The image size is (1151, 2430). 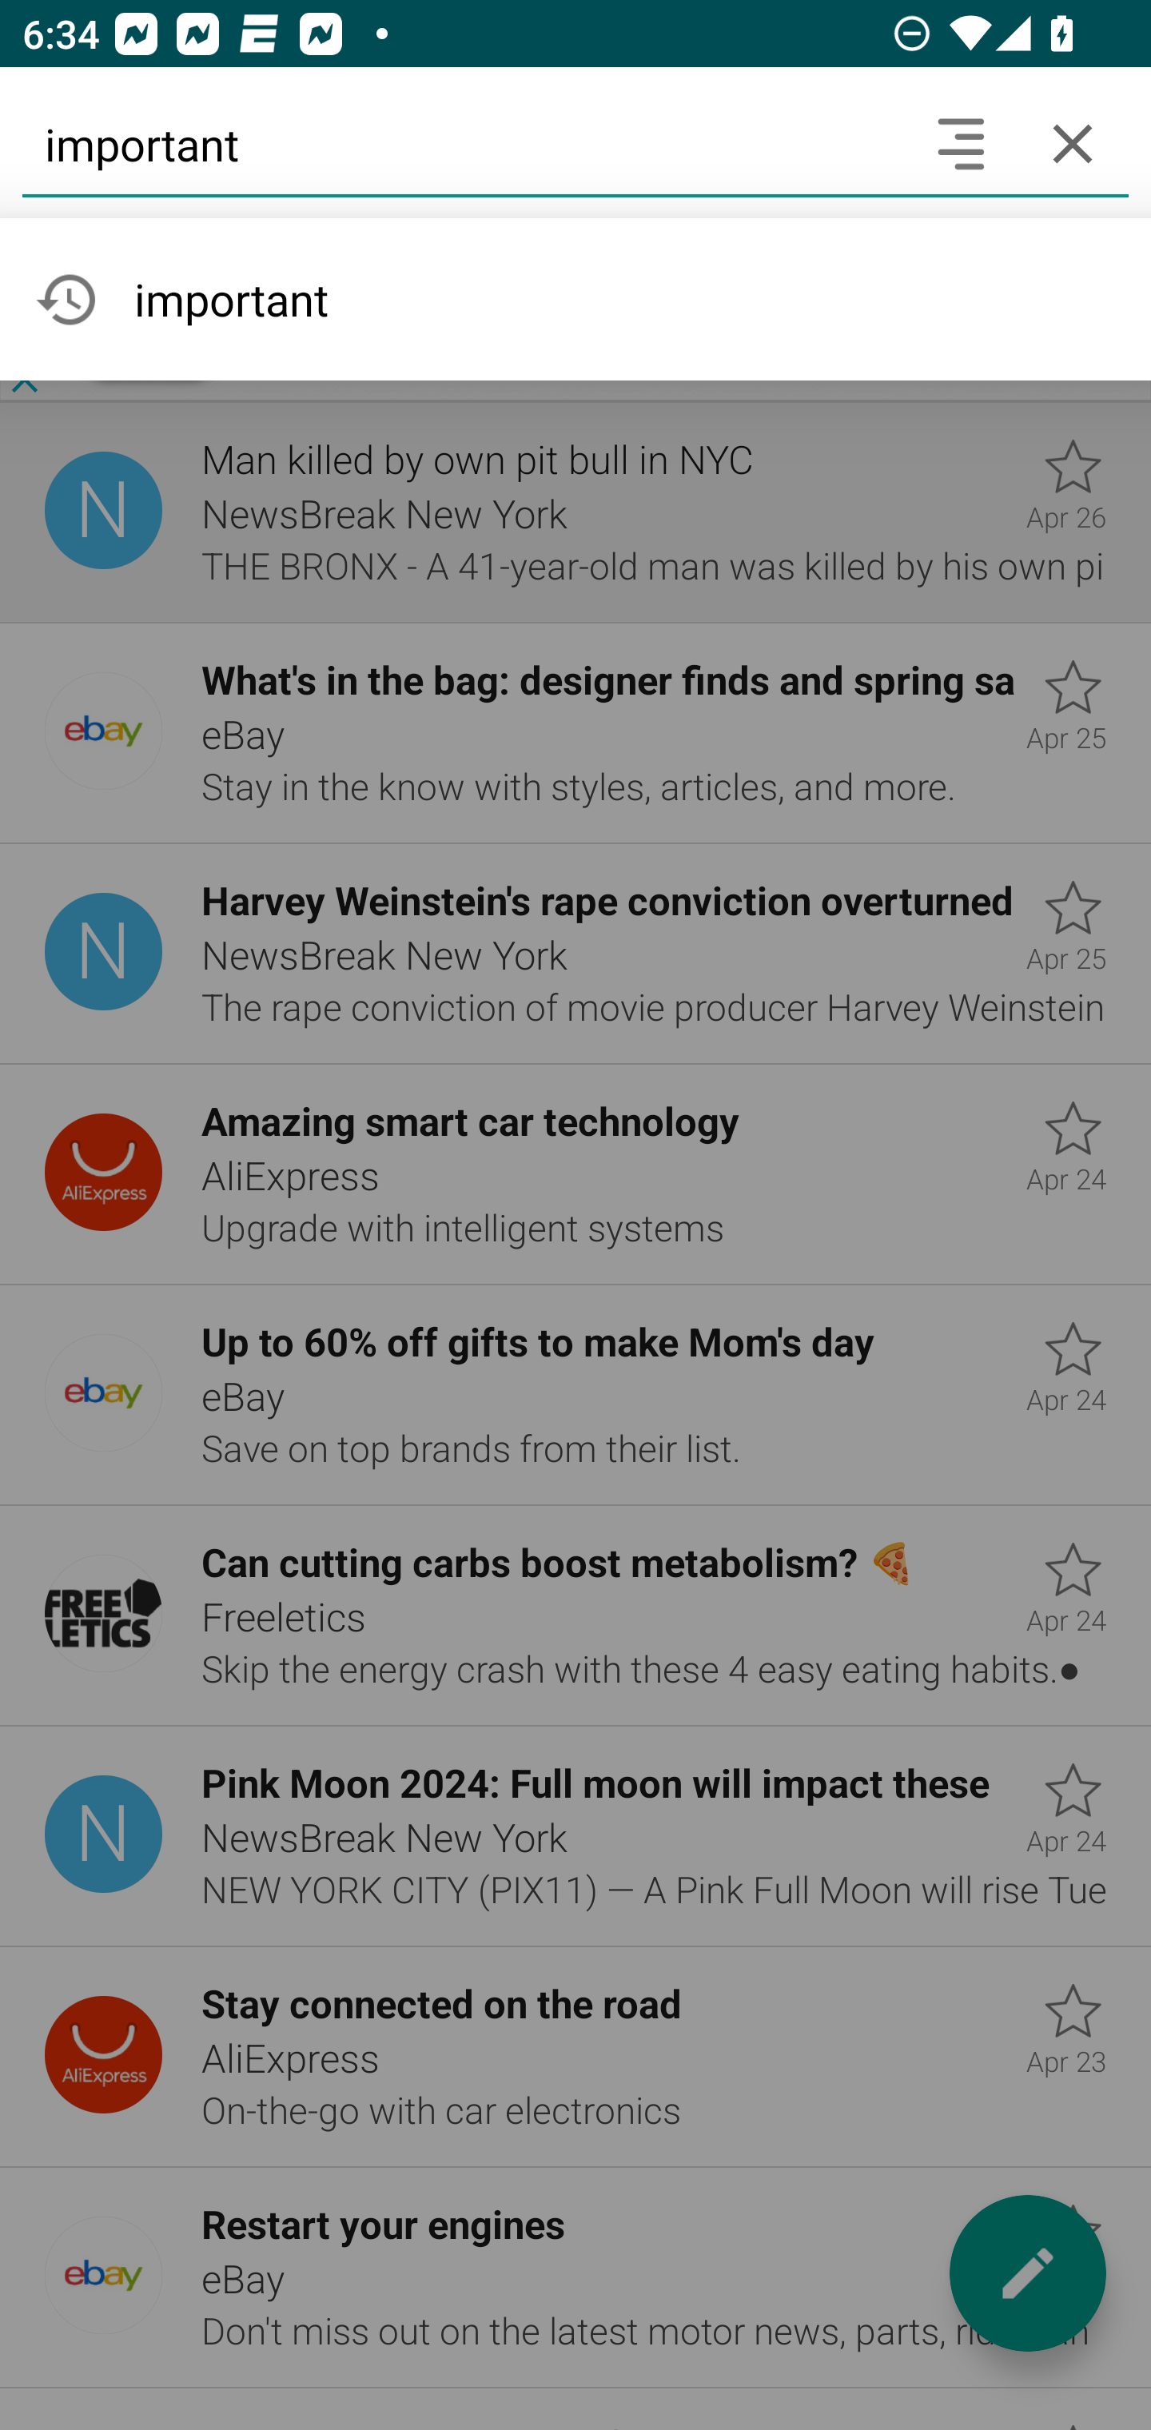 What do you see at coordinates (1073, 143) in the screenshot?
I see `Cancel` at bounding box center [1073, 143].